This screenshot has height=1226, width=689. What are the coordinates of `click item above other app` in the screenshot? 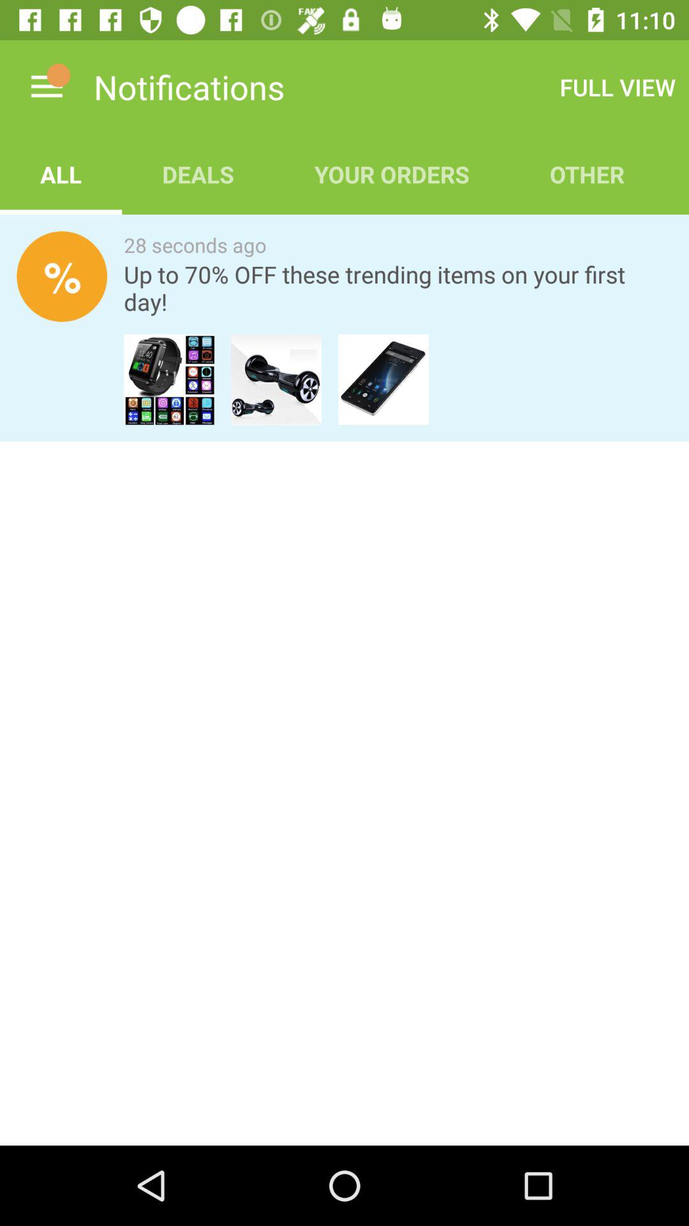 It's located at (618, 87).